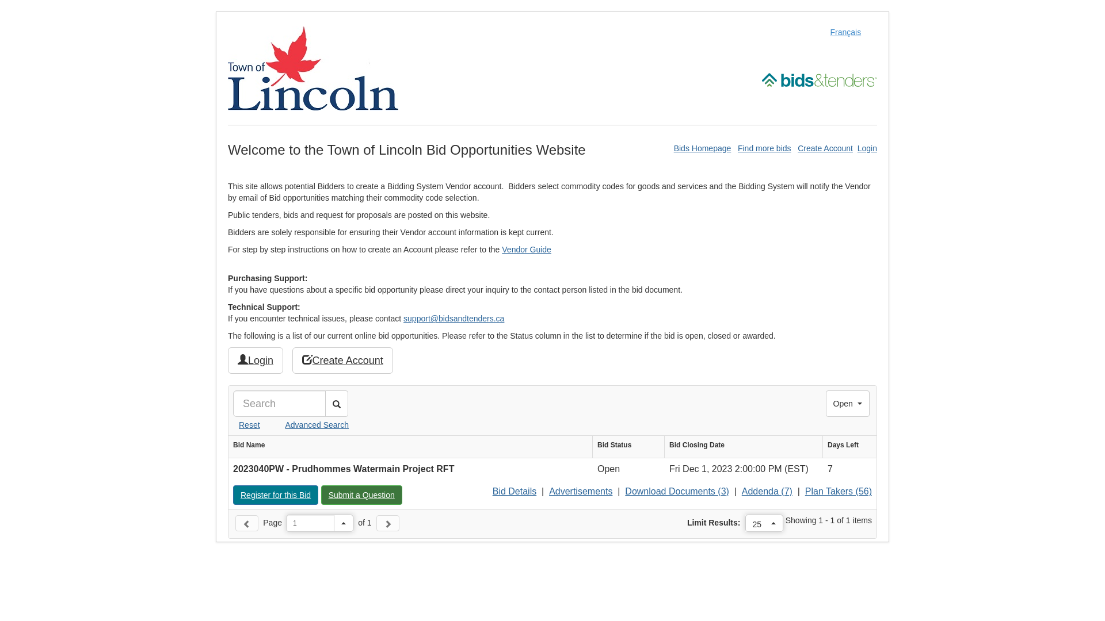 Image resolution: width=1105 pixels, height=621 pixels. What do you see at coordinates (247, 523) in the screenshot?
I see `Previous Page` at bounding box center [247, 523].